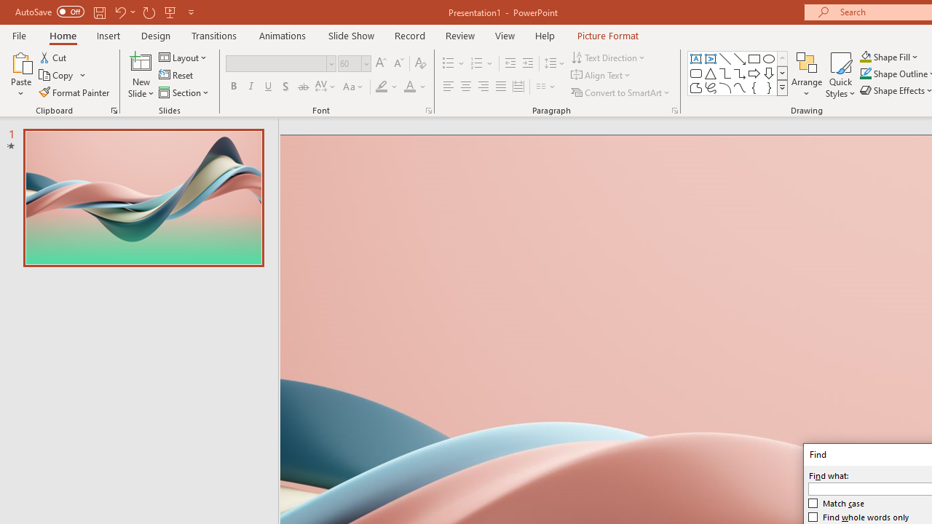  Describe the element at coordinates (528, 64) in the screenshot. I see `Increase Indent` at that location.